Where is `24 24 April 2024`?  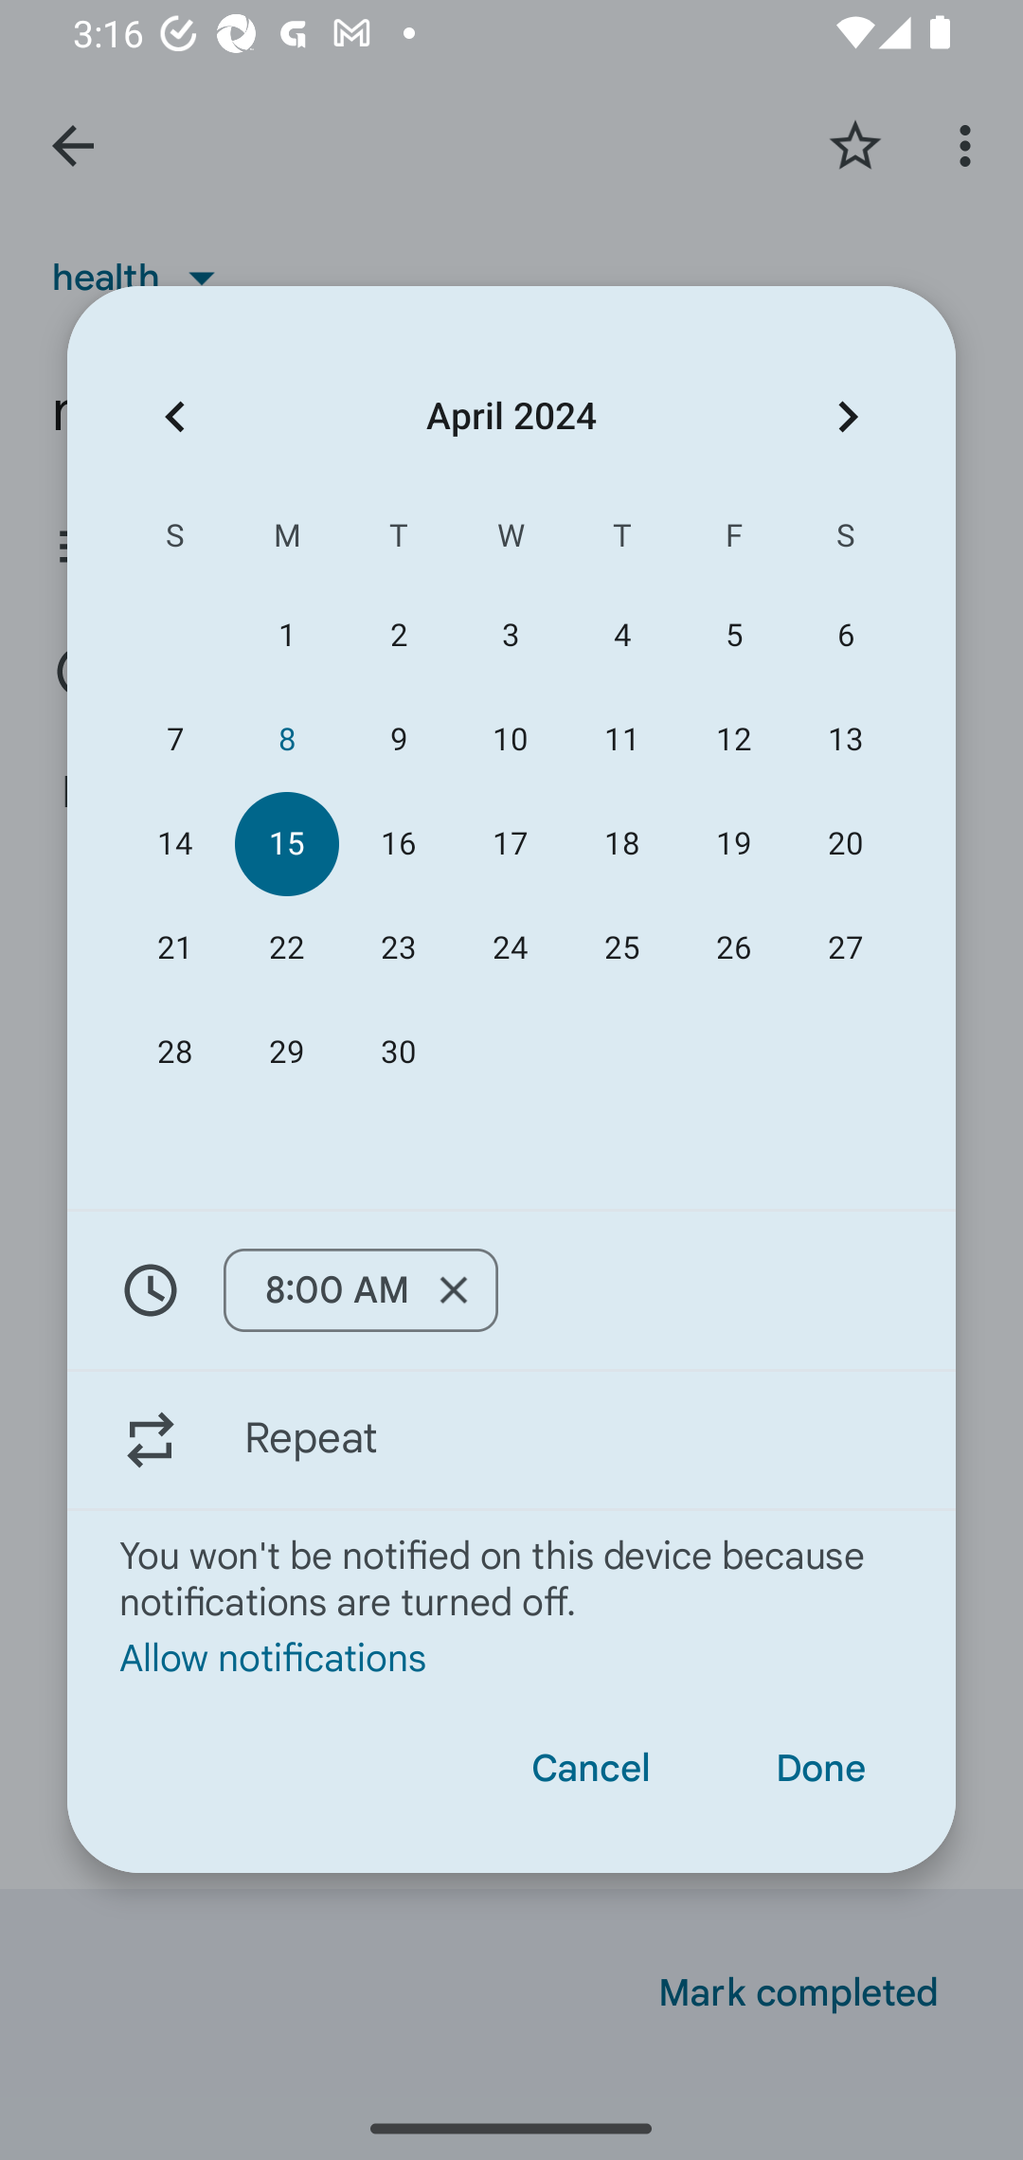 24 24 April 2024 is located at coordinates (510, 947).